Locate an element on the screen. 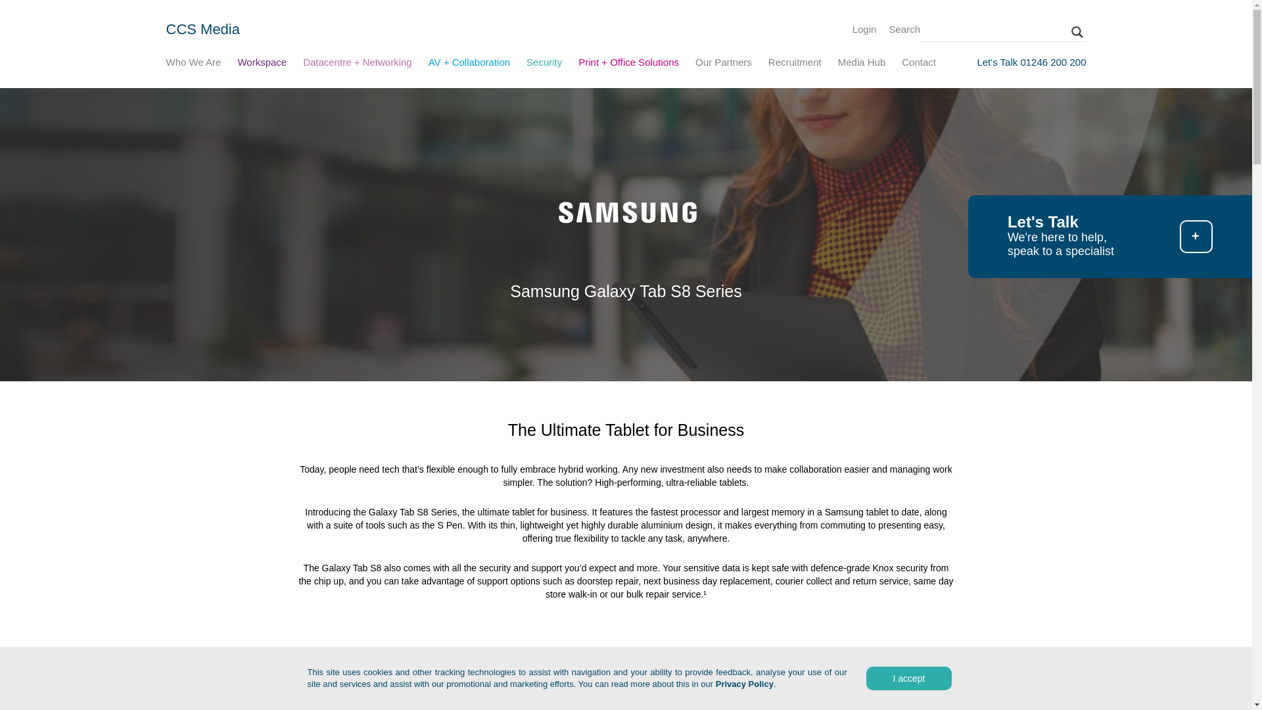 The height and width of the screenshot is (710, 1262). Our Partners is located at coordinates (723, 64).